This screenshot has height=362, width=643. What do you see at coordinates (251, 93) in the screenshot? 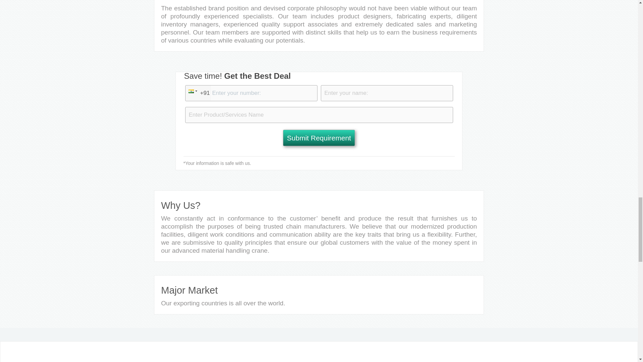
I see `Enter your number:` at bounding box center [251, 93].